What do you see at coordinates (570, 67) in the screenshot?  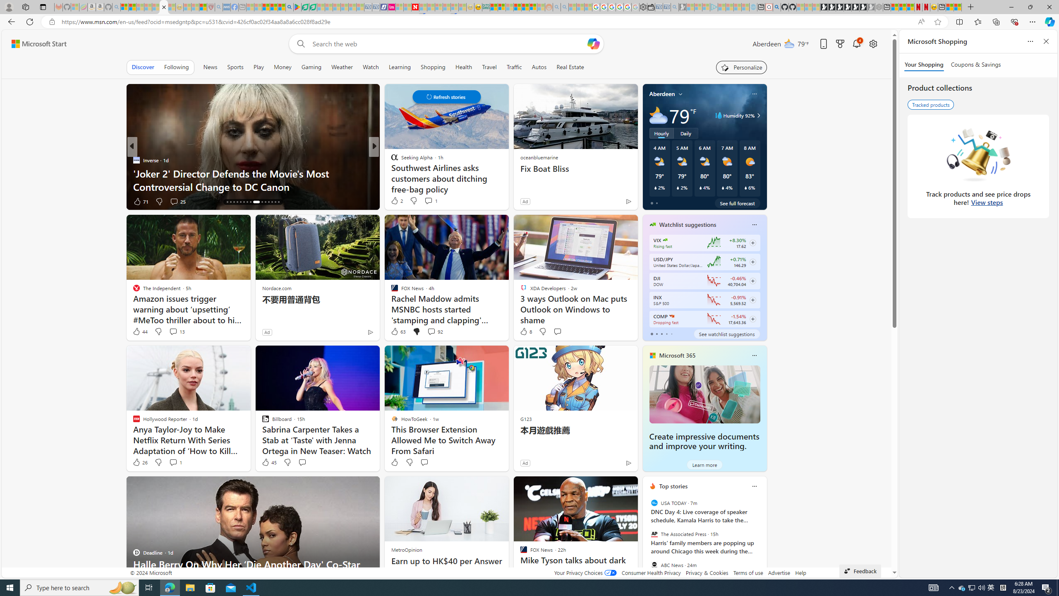 I see `Real Estate` at bounding box center [570, 67].